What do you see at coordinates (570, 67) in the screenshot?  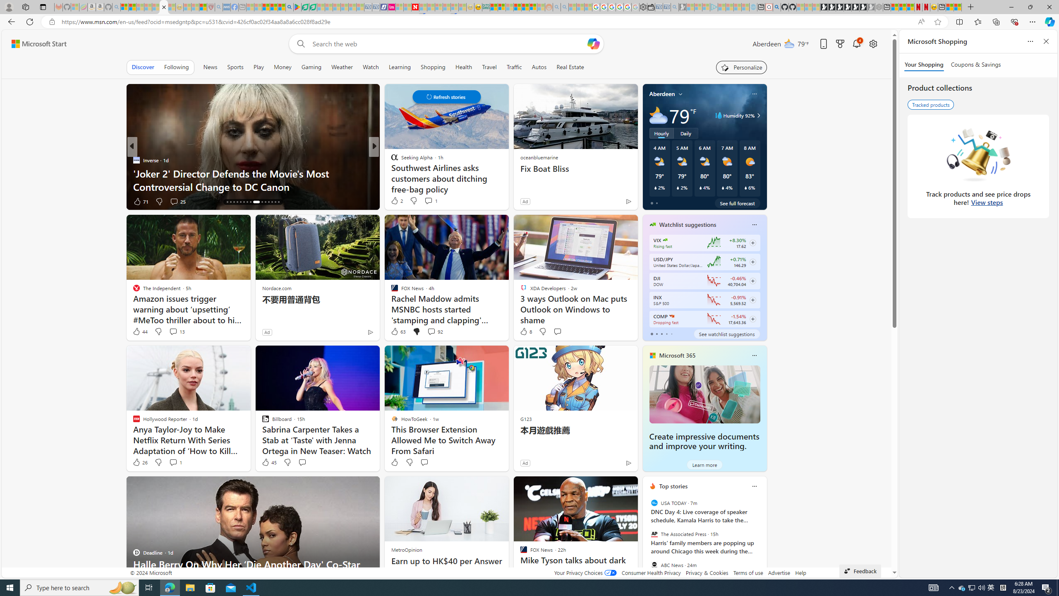 I see `Real Estate` at bounding box center [570, 67].